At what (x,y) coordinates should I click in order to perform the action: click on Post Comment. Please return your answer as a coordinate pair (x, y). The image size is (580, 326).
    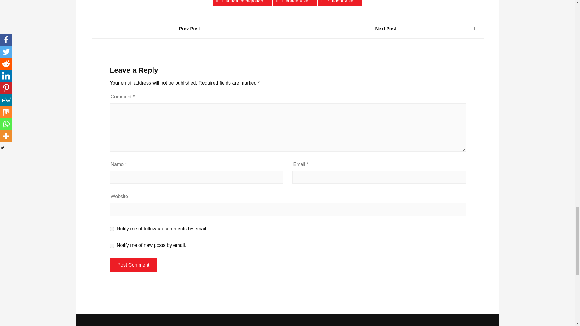
    Looking at the image, I should click on (134, 265).